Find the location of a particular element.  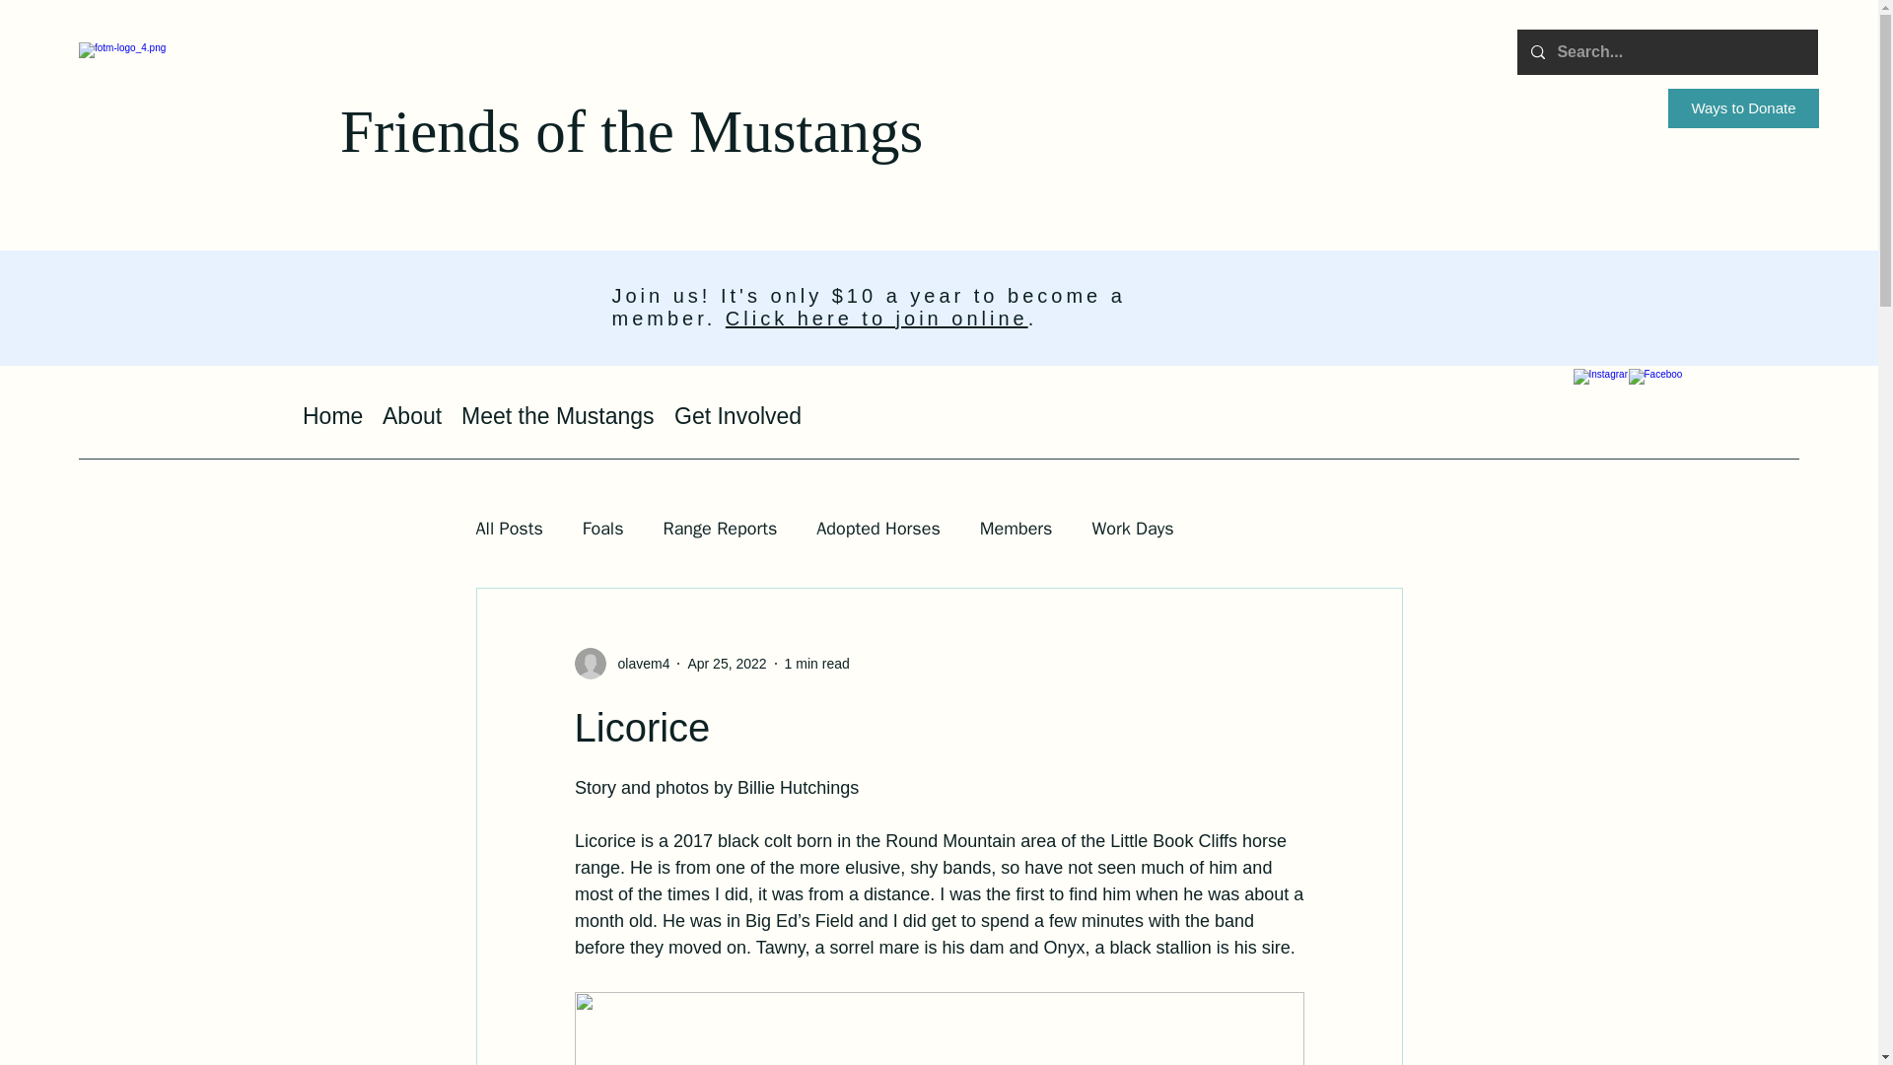

Meet the Mustangs is located at coordinates (558, 410).